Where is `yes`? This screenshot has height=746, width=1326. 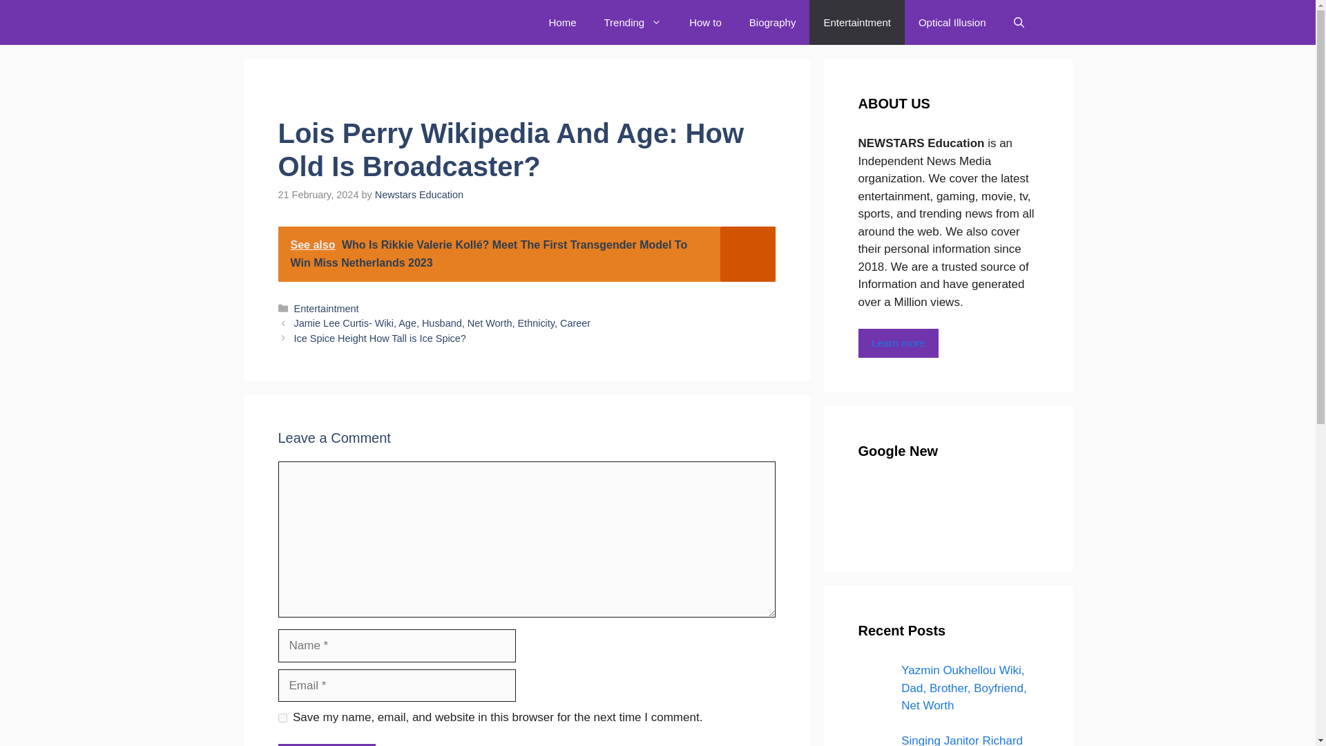
yes is located at coordinates (282, 718).